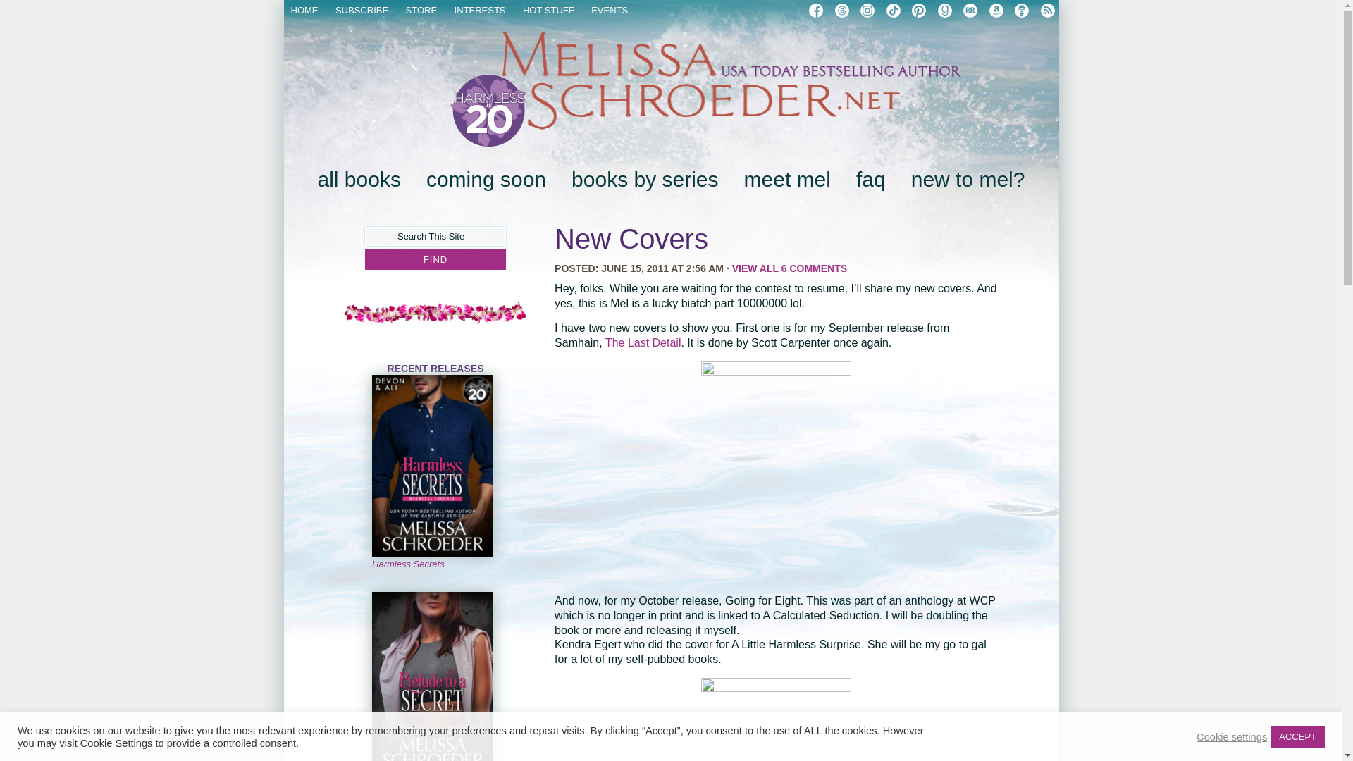 This screenshot has height=761, width=1353. Describe the element at coordinates (486, 179) in the screenshot. I see `coming soon` at that location.